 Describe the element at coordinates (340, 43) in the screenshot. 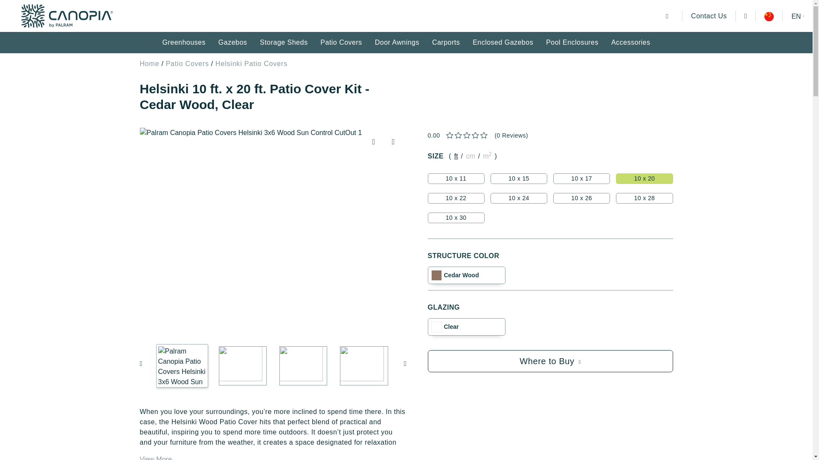

I see `Patio Covers` at that location.